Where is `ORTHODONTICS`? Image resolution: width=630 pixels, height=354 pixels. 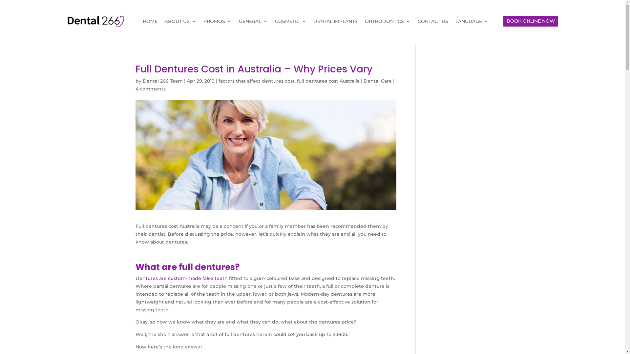
ORTHODONTICS is located at coordinates (388, 21).